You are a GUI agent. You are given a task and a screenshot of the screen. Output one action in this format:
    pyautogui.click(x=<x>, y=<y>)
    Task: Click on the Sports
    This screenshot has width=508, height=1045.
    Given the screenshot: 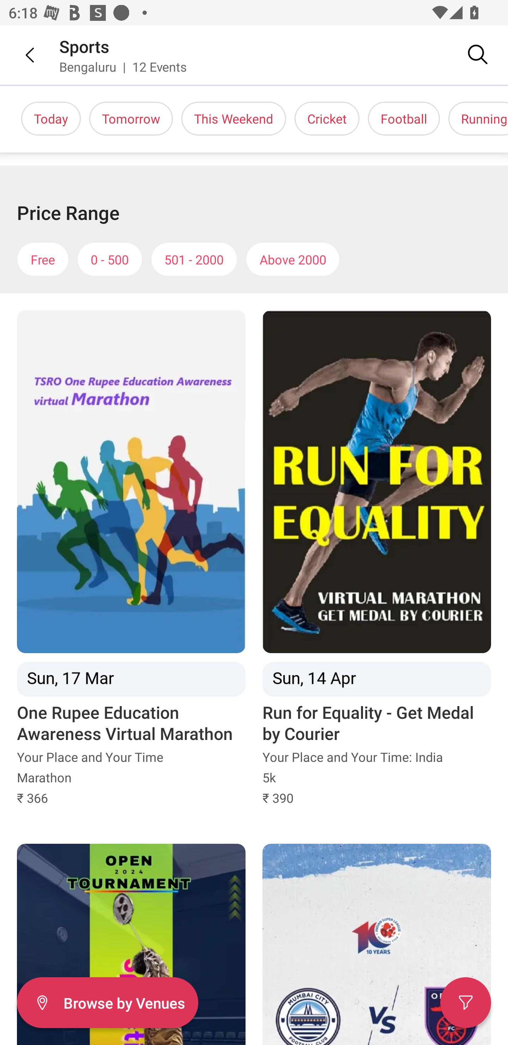 What is the action you would take?
    pyautogui.click(x=85, y=46)
    